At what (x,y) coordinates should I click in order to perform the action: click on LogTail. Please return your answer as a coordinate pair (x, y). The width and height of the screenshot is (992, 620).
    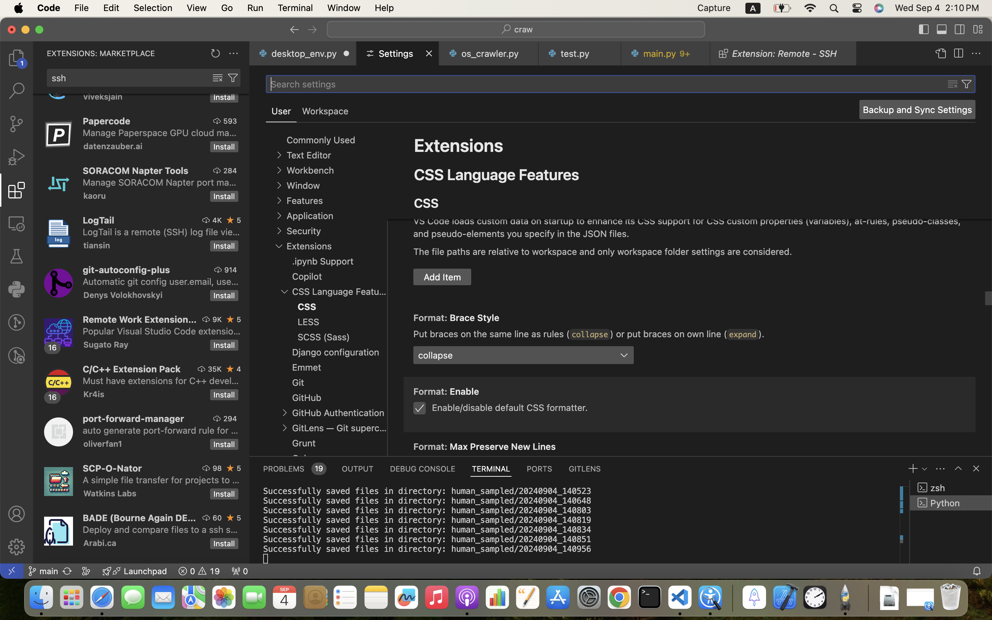
    Looking at the image, I should click on (99, 220).